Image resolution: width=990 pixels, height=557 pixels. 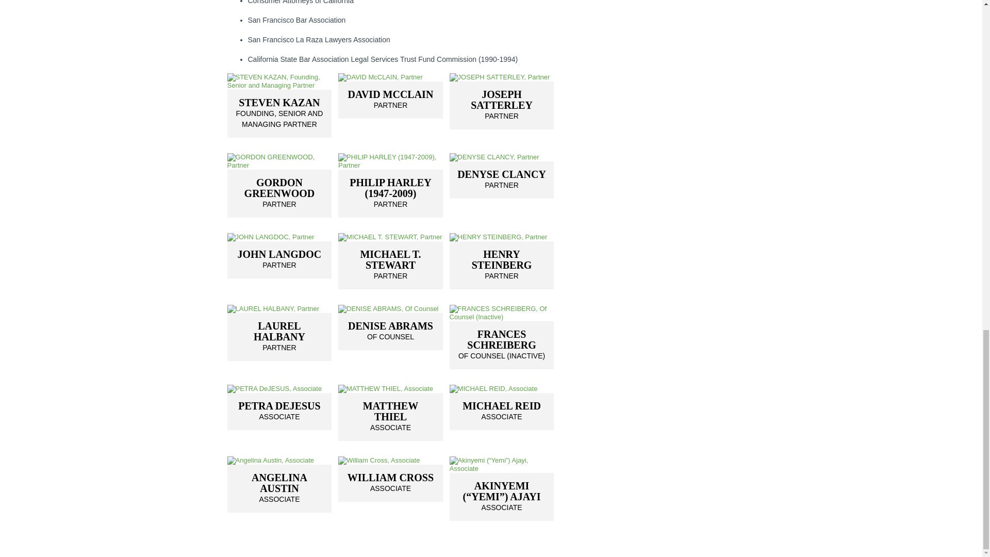 What do you see at coordinates (502, 157) in the screenshot?
I see `JOHN LANGDOC, Partner` at bounding box center [502, 157].